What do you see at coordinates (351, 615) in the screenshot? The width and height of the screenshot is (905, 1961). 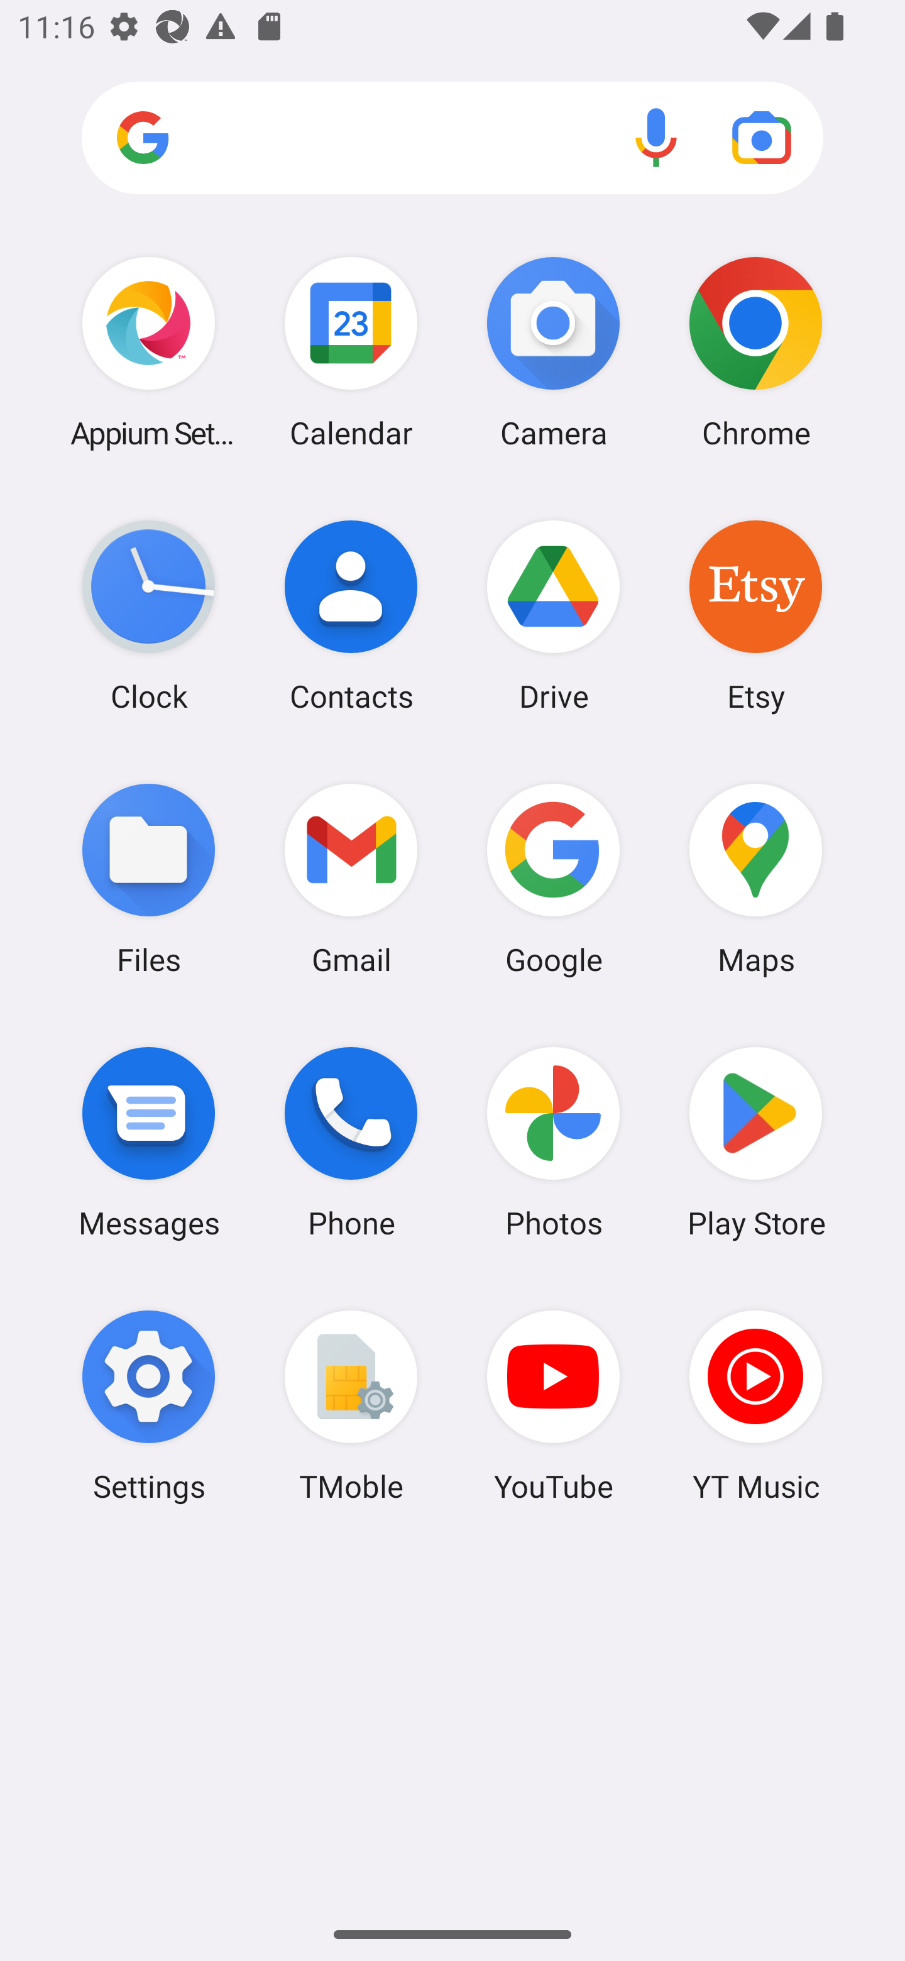 I see `Contacts` at bounding box center [351, 615].